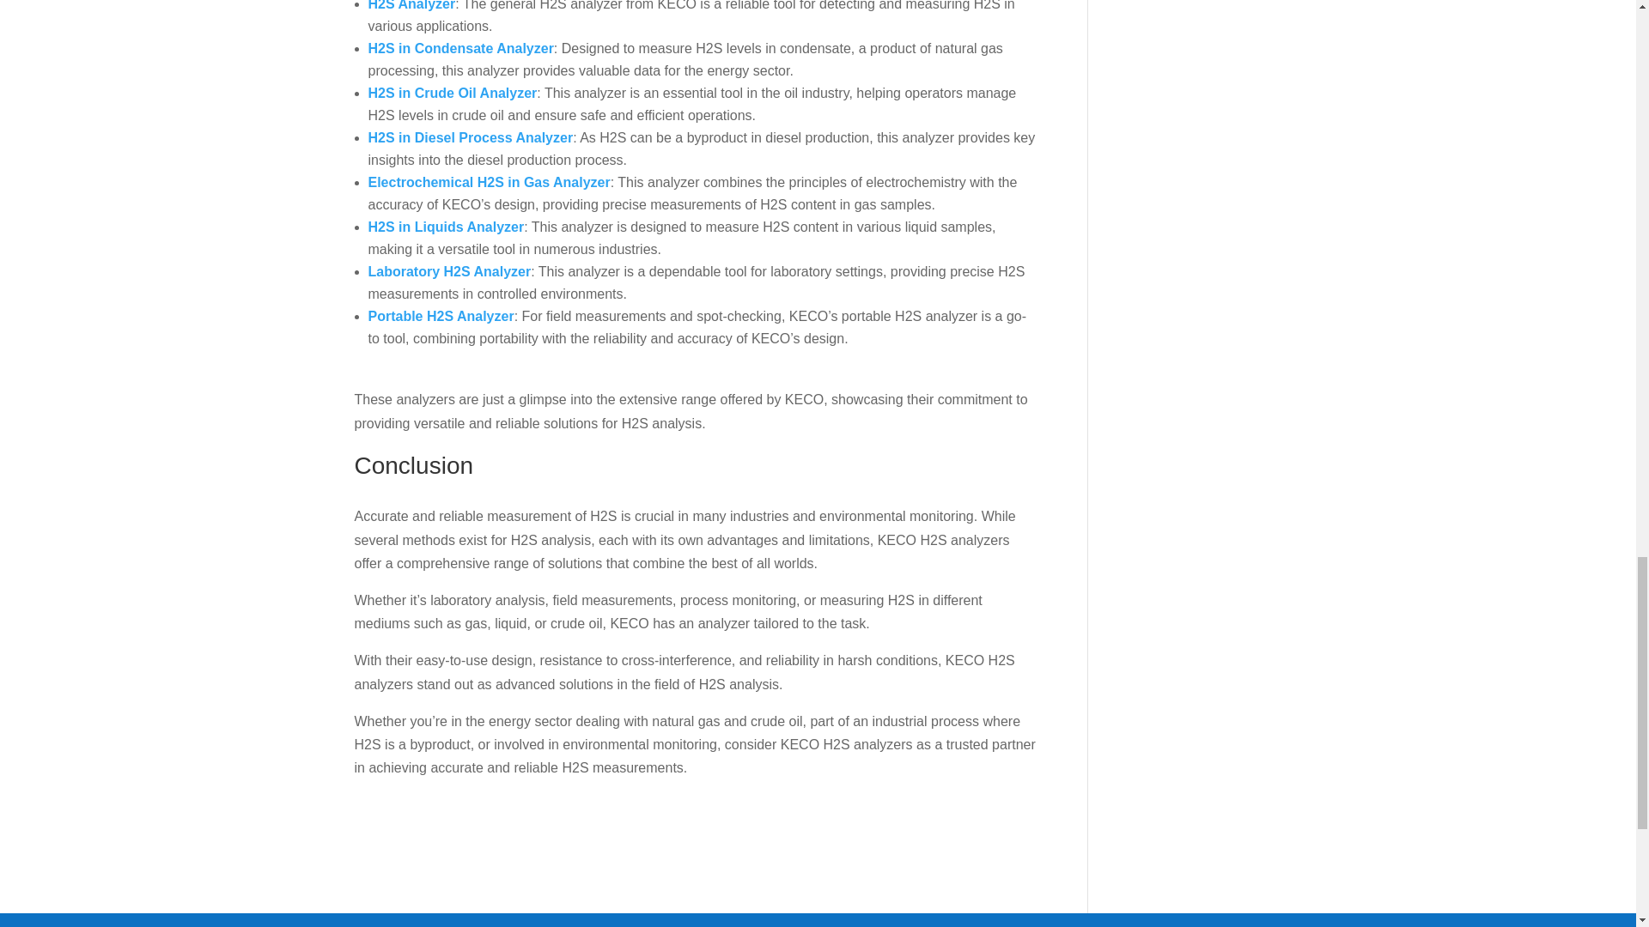  I want to click on H2S in Diesel Process Analyzer, so click(470, 137).